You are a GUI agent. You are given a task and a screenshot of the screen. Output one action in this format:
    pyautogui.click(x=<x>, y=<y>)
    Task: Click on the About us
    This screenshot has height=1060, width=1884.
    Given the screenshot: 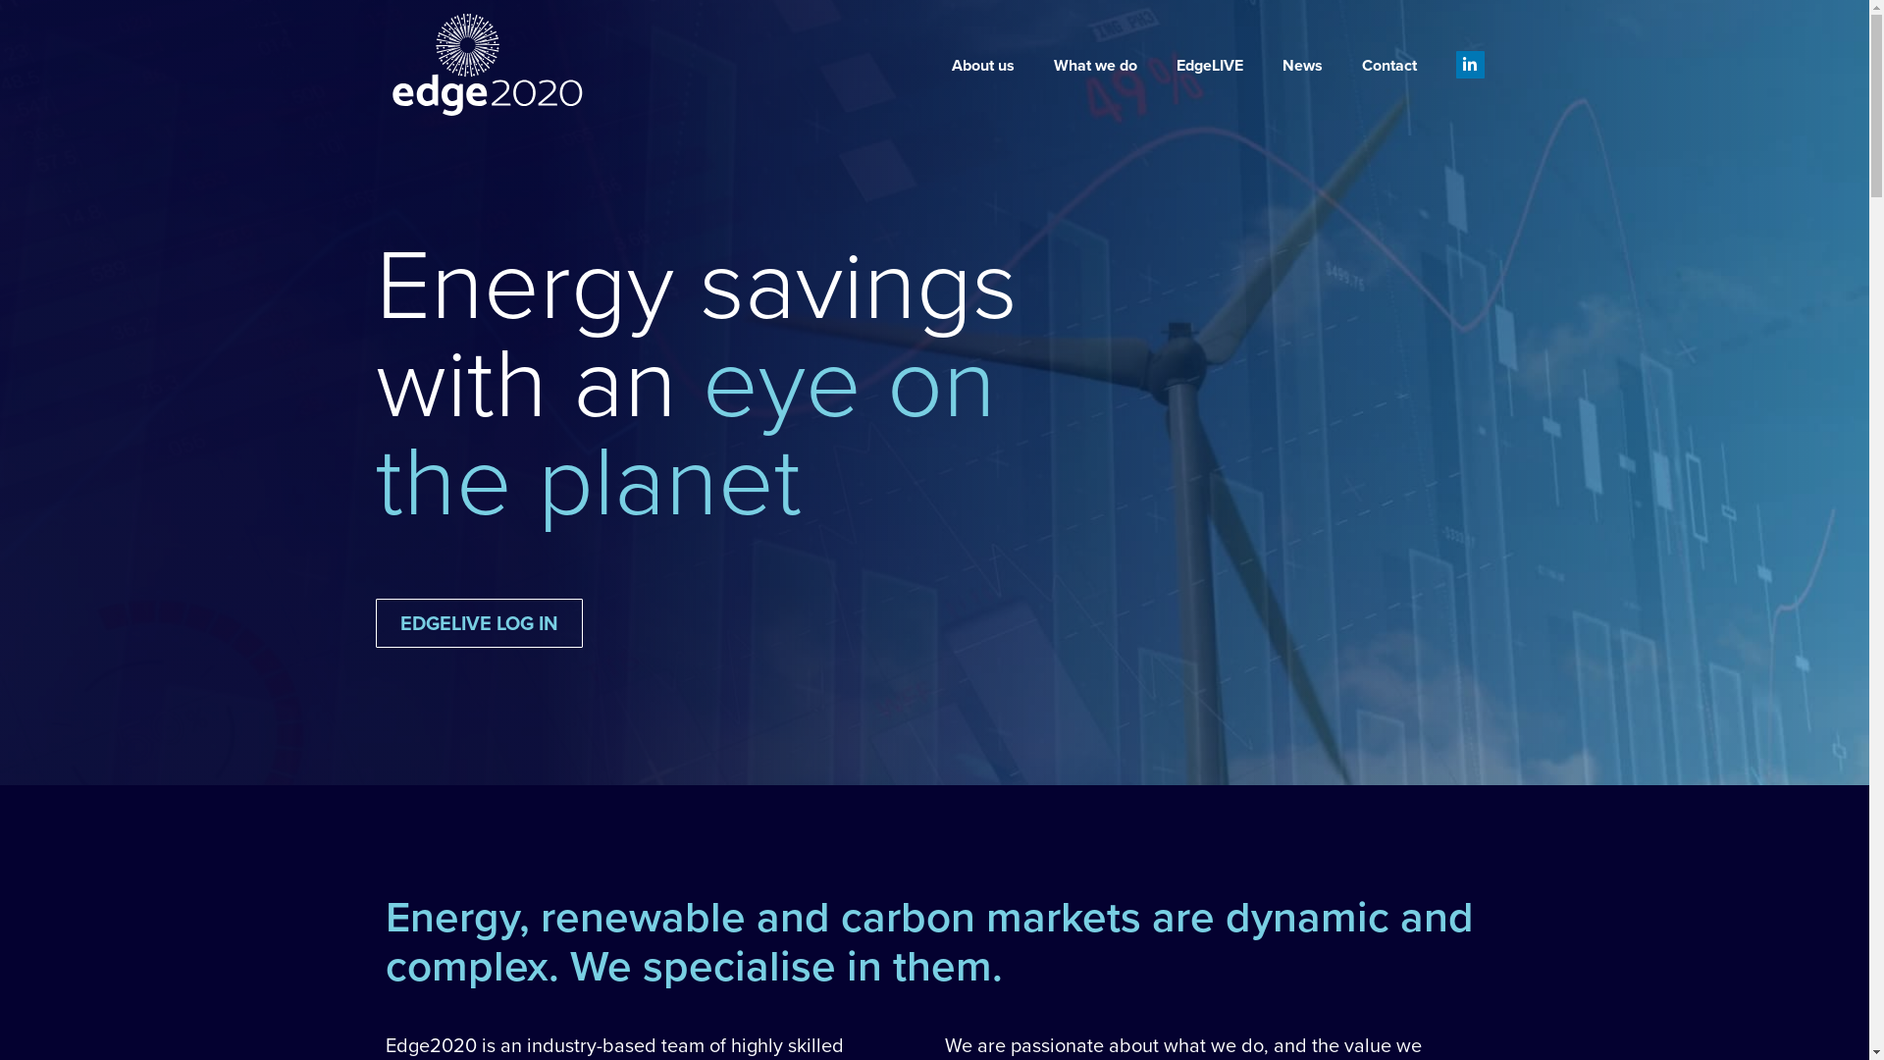 What is the action you would take?
    pyautogui.click(x=983, y=65)
    